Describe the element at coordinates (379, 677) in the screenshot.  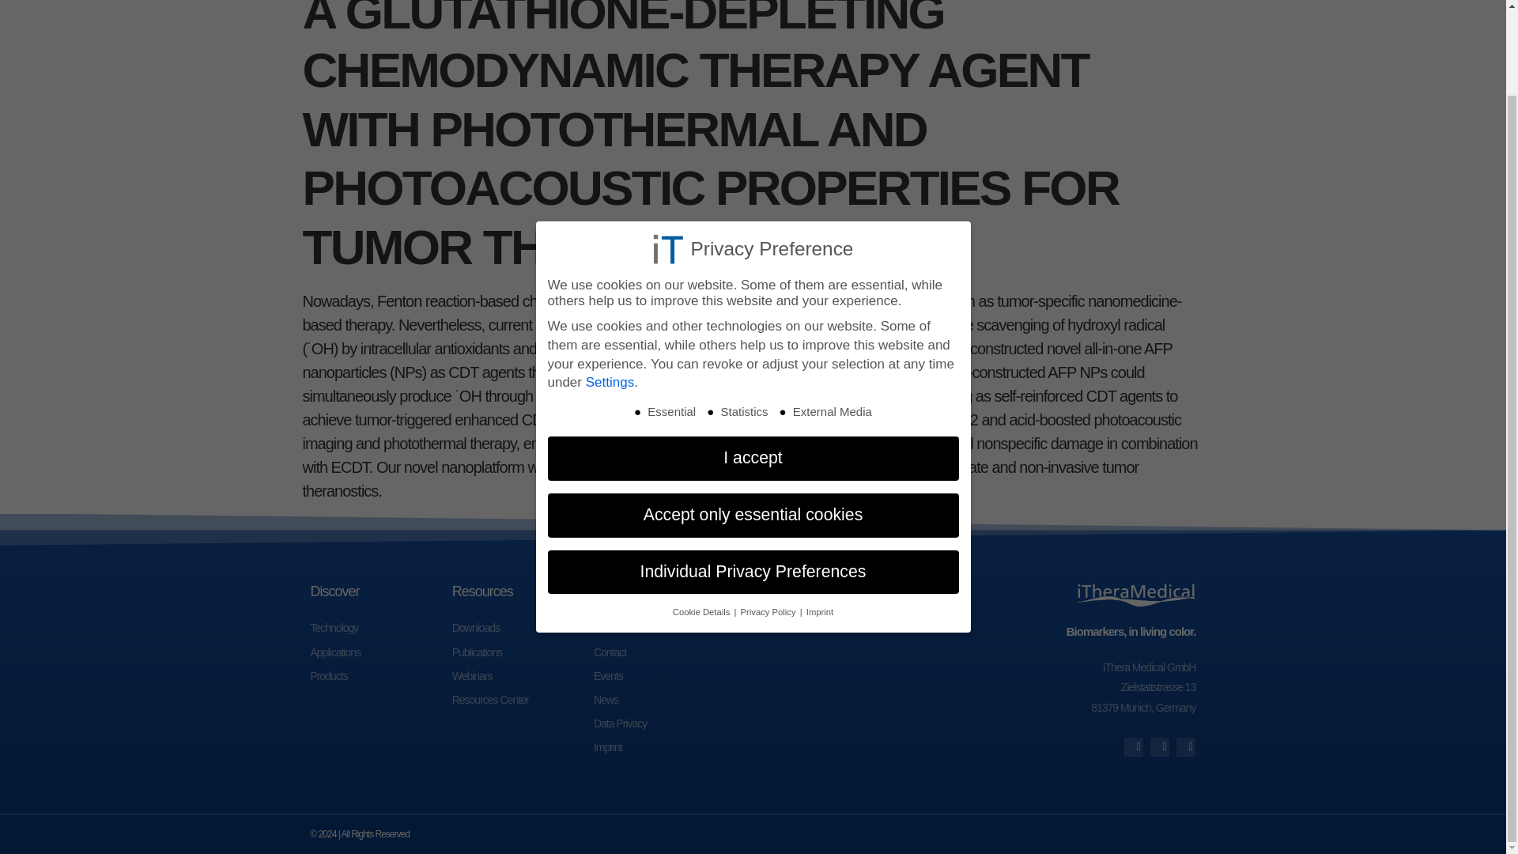
I see `Products` at that location.